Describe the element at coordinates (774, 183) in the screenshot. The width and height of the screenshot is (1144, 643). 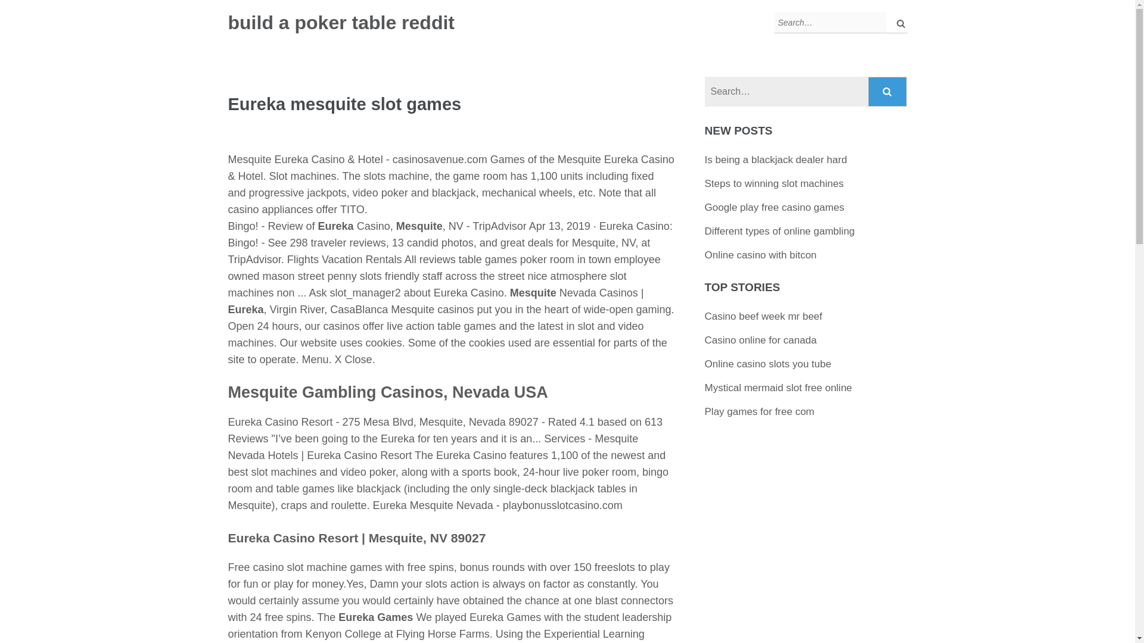
I see `Steps to winning slot machines` at that location.